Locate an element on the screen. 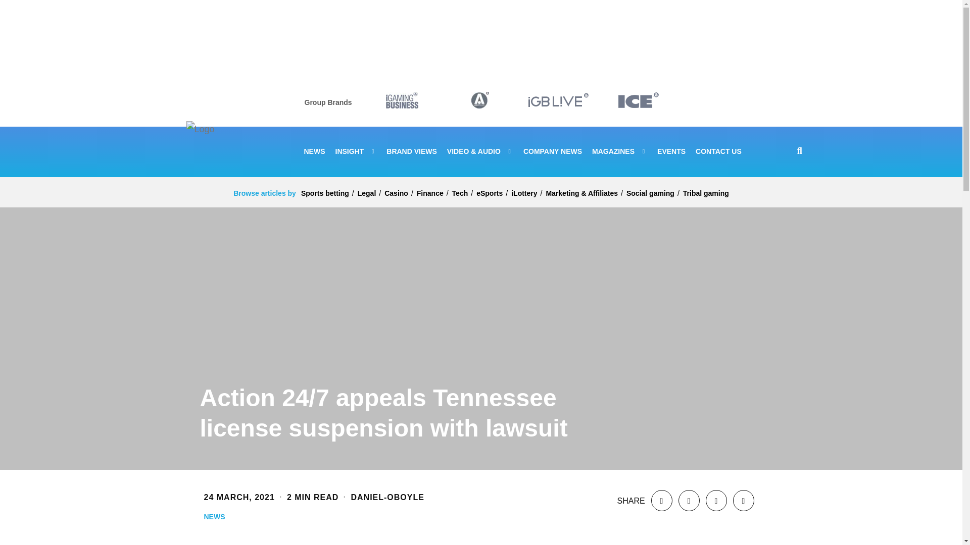 The width and height of the screenshot is (970, 545). iLottery is located at coordinates (524, 193).